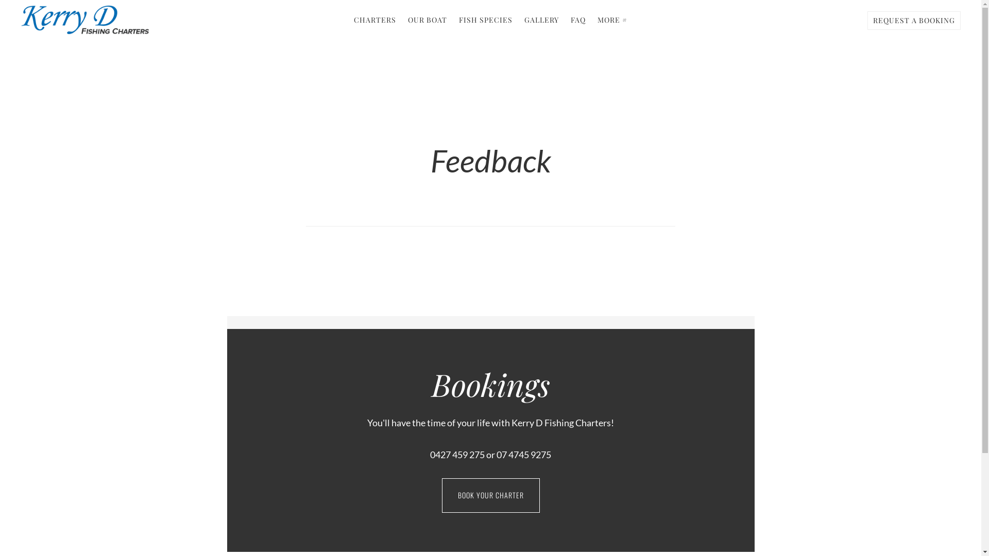 The image size is (989, 556). I want to click on FAQ, so click(578, 20).